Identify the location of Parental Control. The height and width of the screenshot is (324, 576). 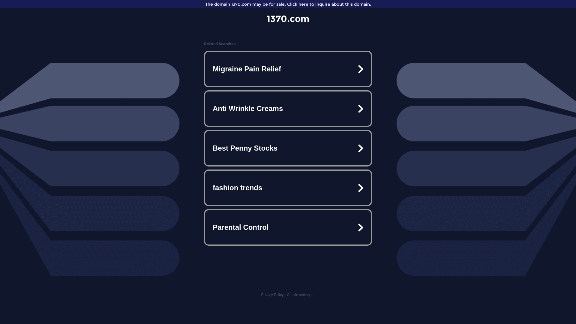
(288, 227).